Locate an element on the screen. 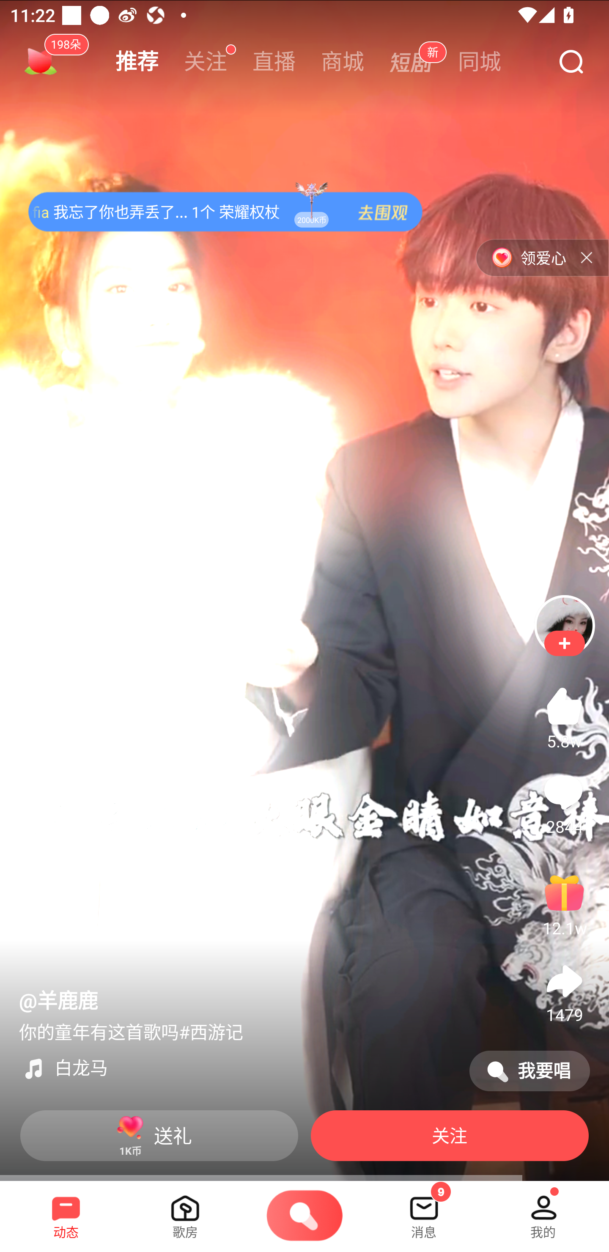 The image size is (609, 1252). 头像 is located at coordinates (564, 625).